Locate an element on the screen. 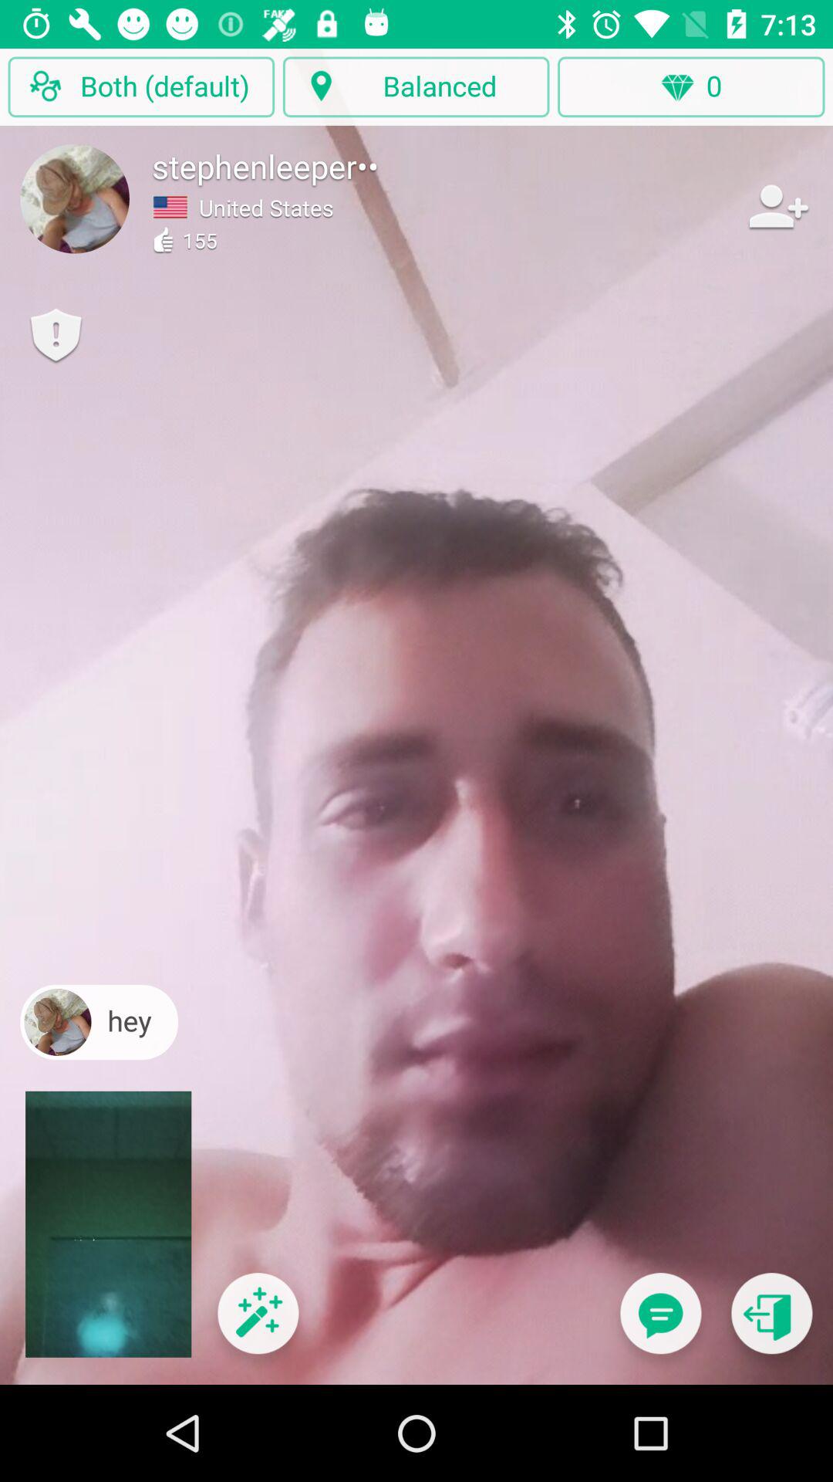 This screenshot has width=833, height=1482. set the profile picture image is located at coordinates (75, 198).